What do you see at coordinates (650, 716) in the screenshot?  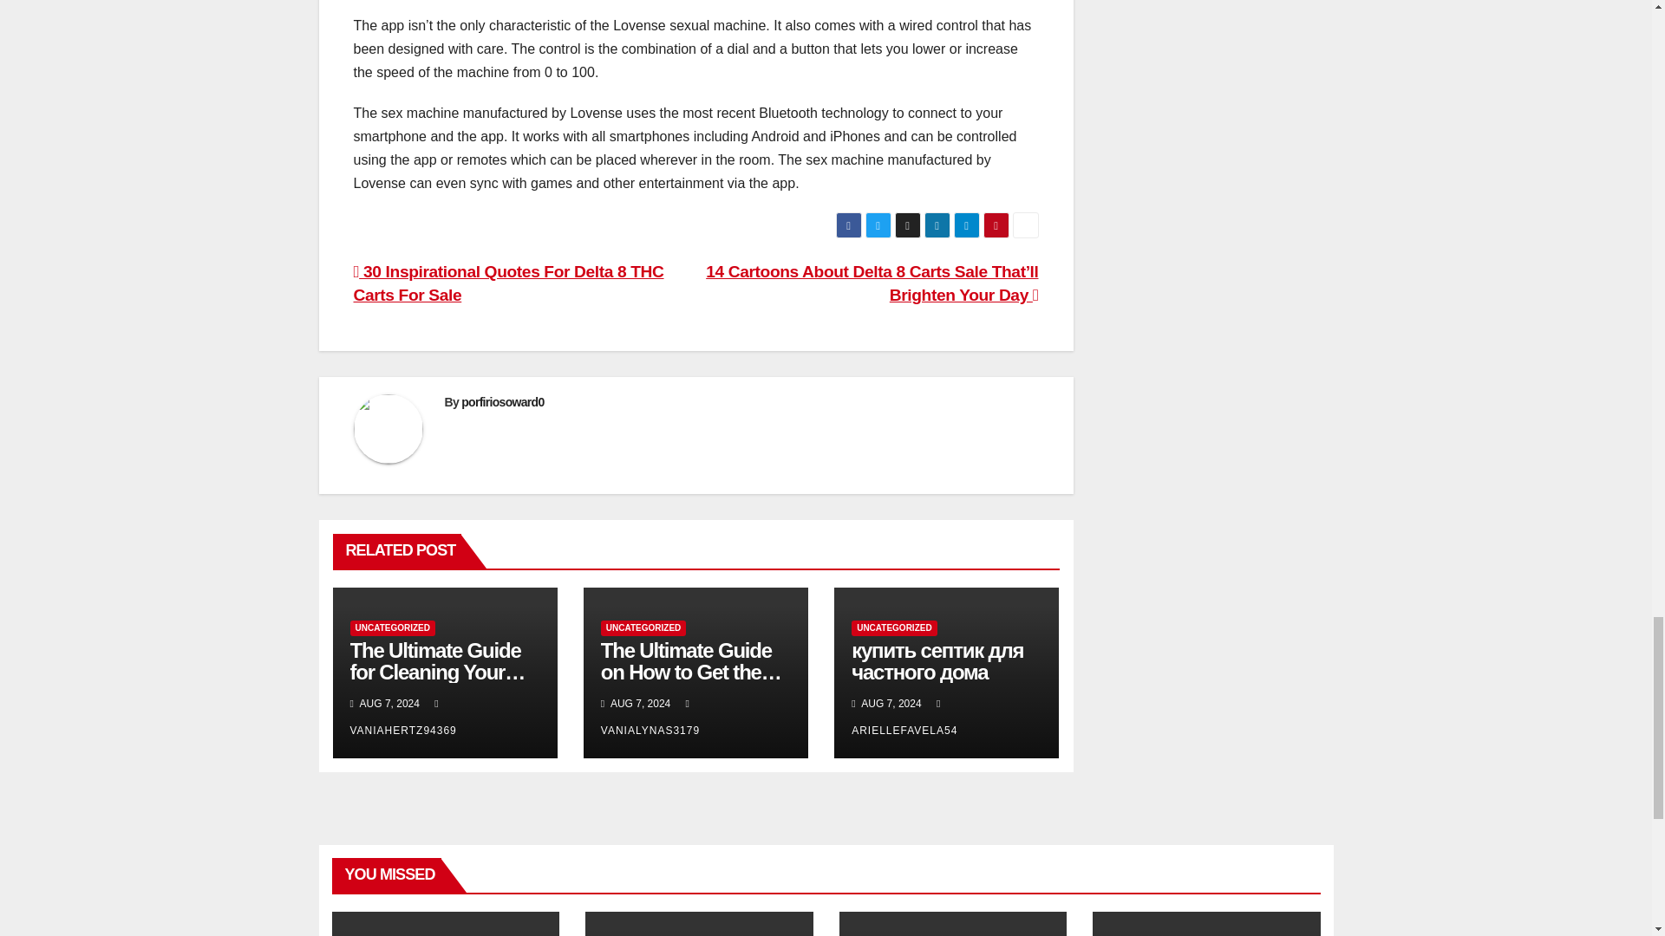 I see `VANIALYNAS3179` at bounding box center [650, 716].